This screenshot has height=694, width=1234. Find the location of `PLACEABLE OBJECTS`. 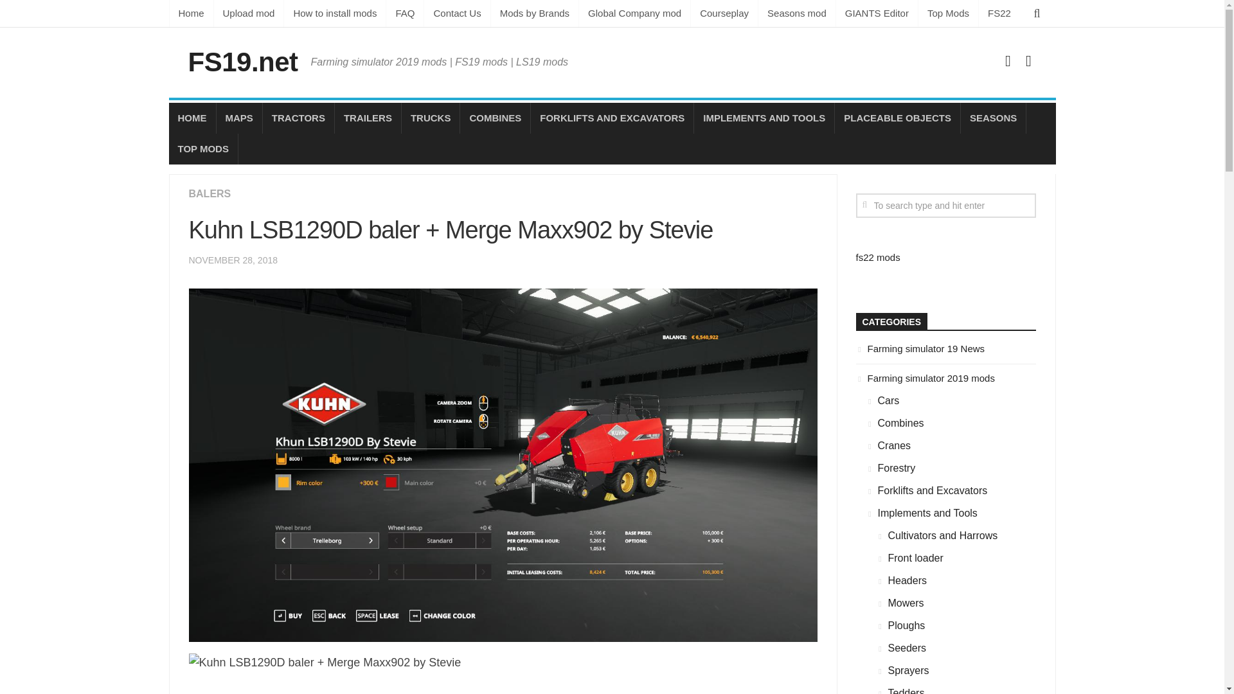

PLACEABLE OBJECTS is located at coordinates (897, 118).